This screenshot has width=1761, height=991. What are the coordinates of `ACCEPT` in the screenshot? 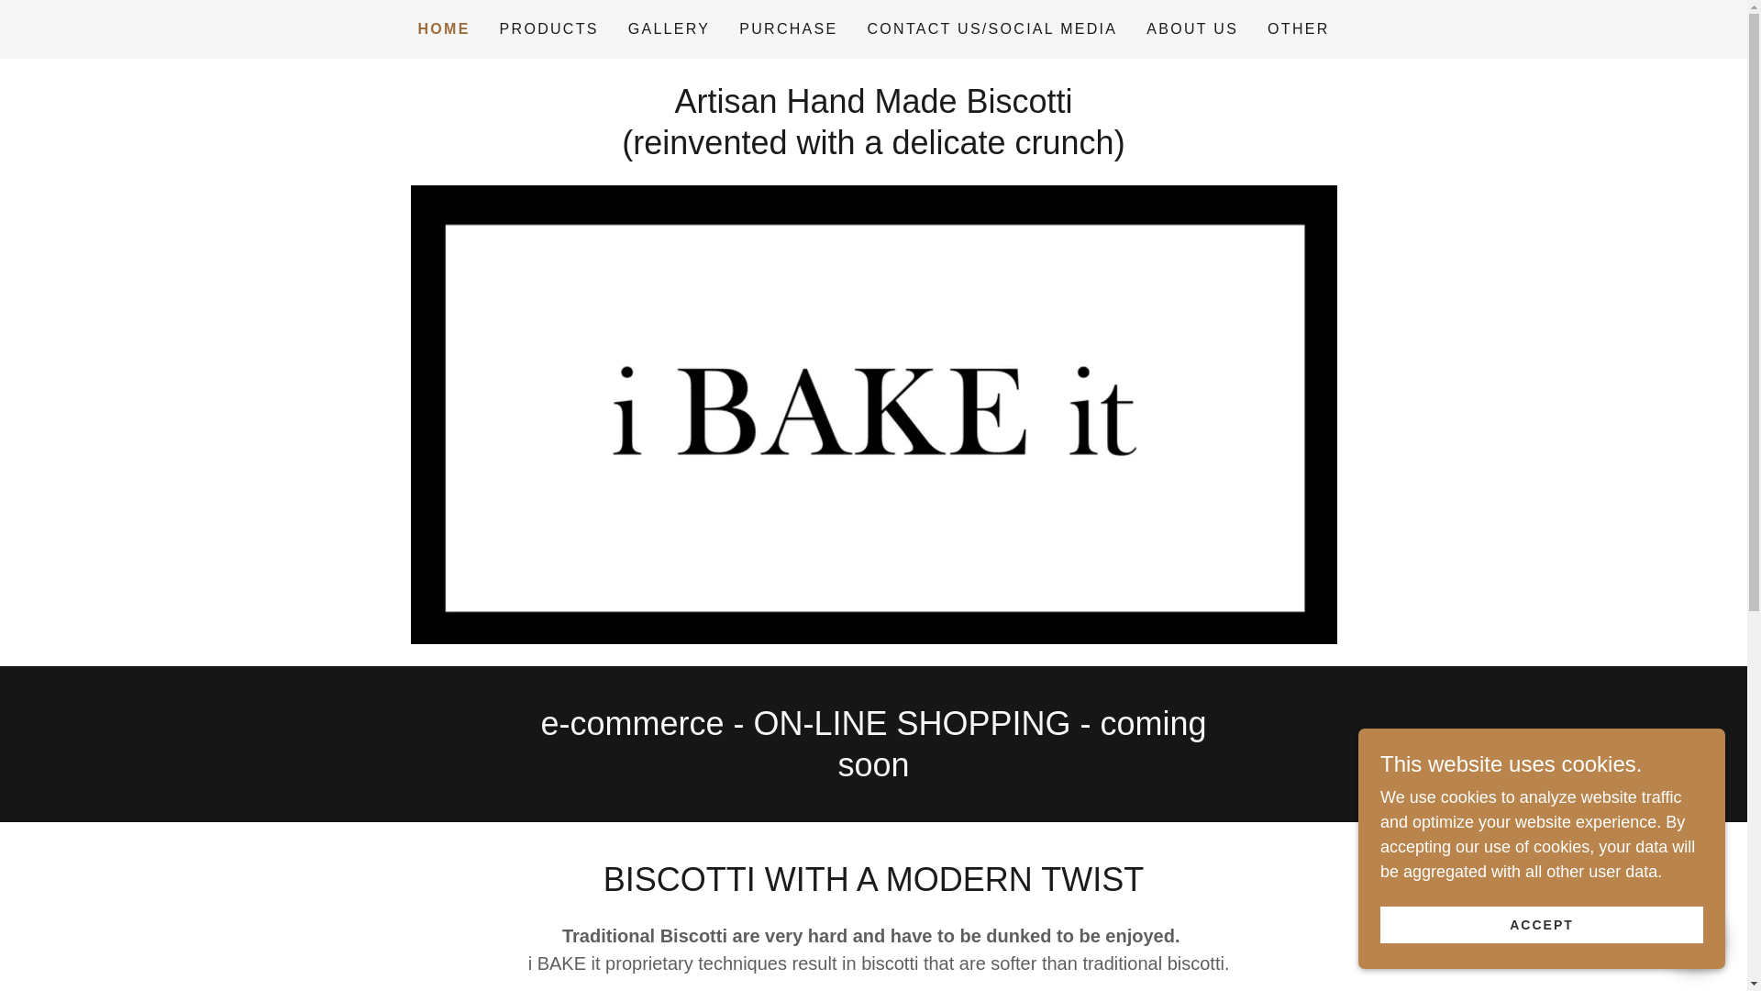 It's located at (1541, 925).